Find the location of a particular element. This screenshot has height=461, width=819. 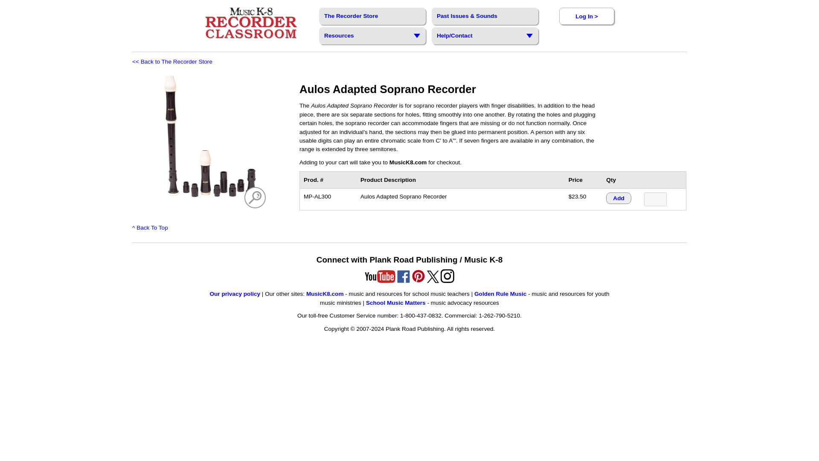

Pinterest is located at coordinates (418, 276).